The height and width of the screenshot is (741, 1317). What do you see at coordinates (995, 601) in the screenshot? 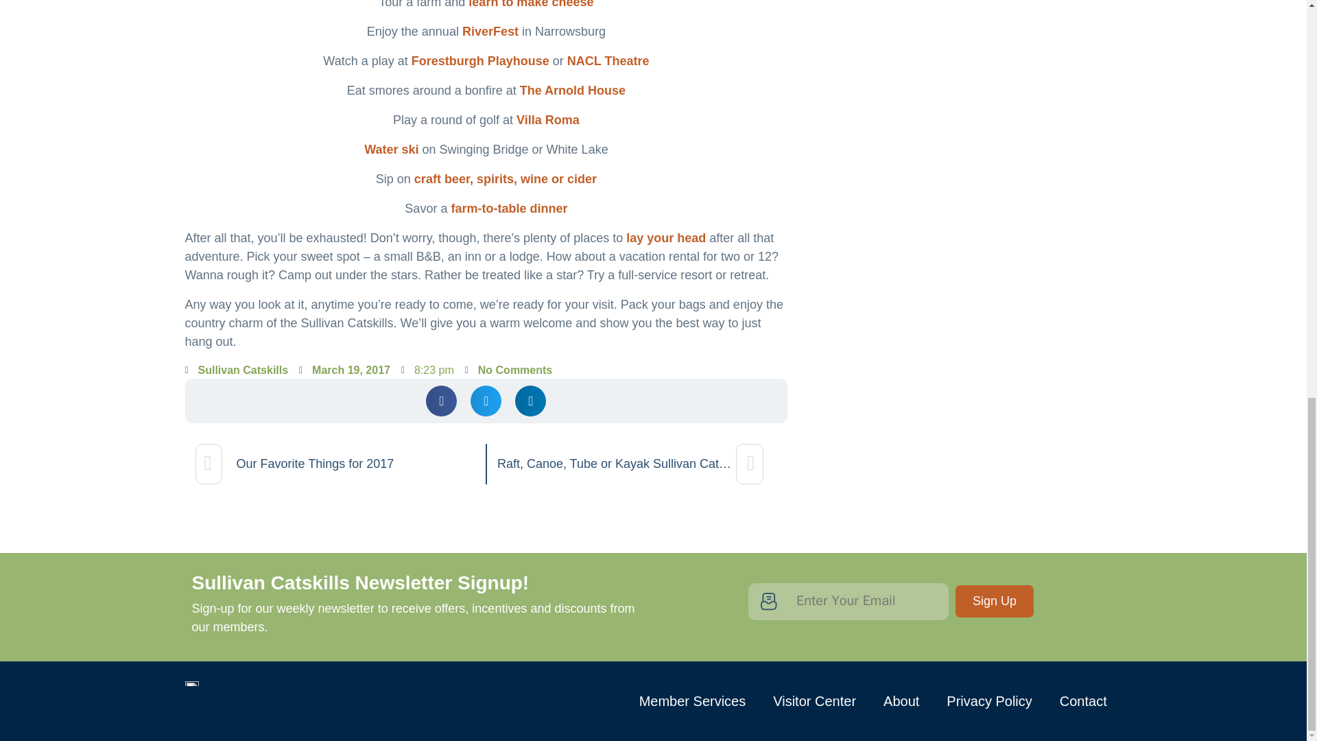
I see `Sign Up` at bounding box center [995, 601].